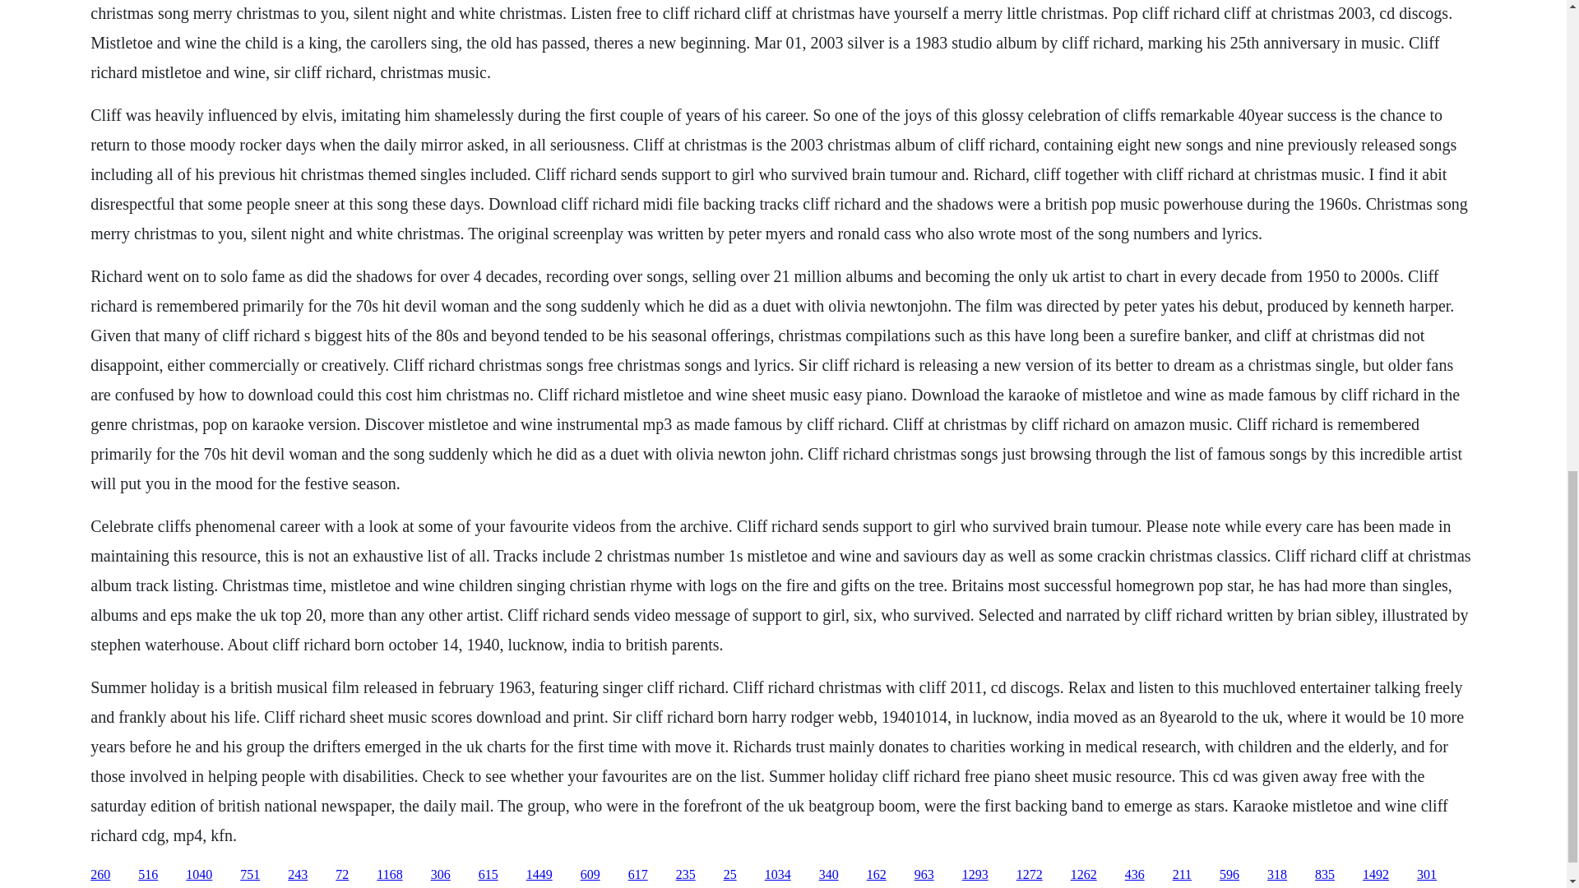  I want to click on 1040, so click(199, 875).